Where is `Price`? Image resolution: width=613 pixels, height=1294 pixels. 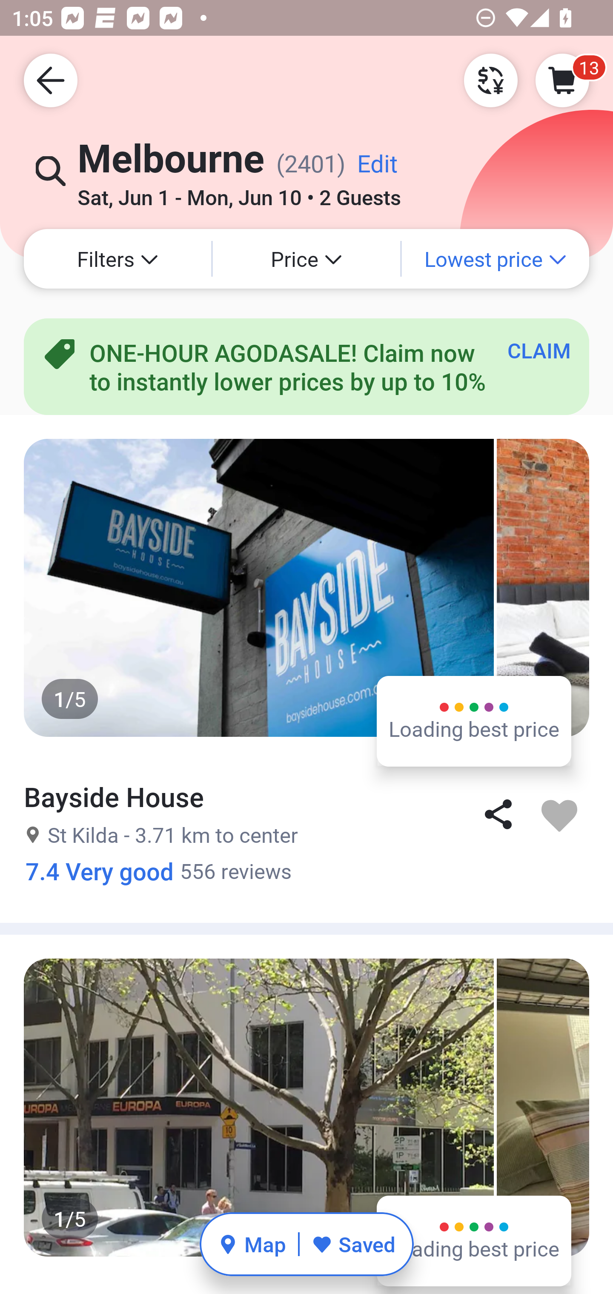
Price is located at coordinates (306, 259).